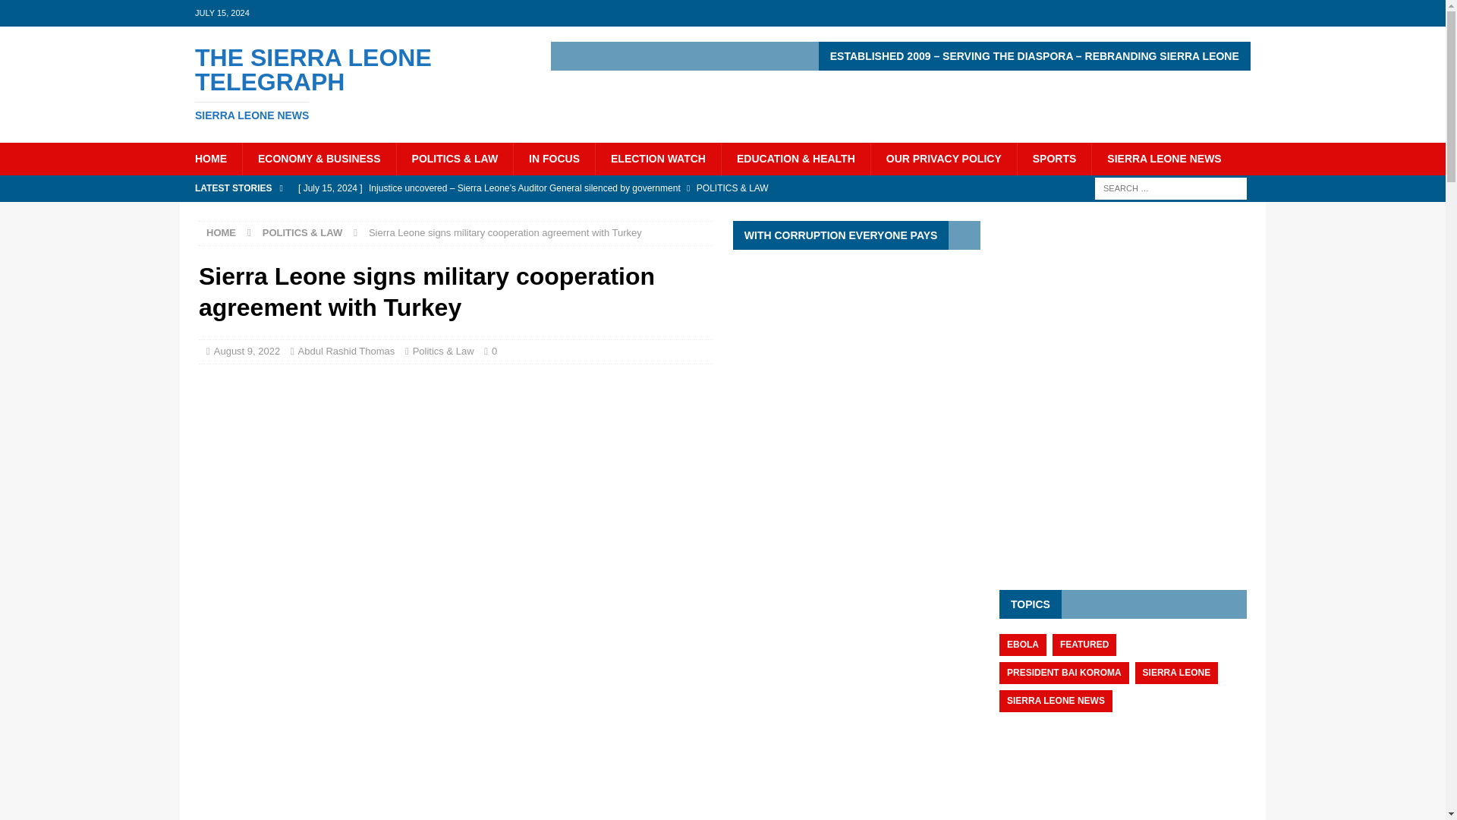  What do you see at coordinates (56, 12) in the screenshot?
I see `Search` at bounding box center [56, 12].